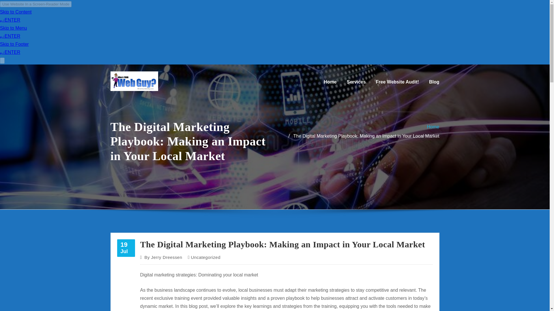 The image size is (554, 311). I want to click on By Jerry Dreessen, so click(163, 257).